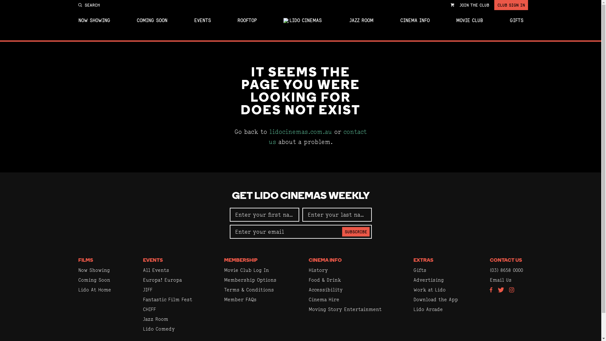 The width and height of the screenshot is (606, 341). What do you see at coordinates (474, 5) in the screenshot?
I see `JOIN THE CLUB` at bounding box center [474, 5].